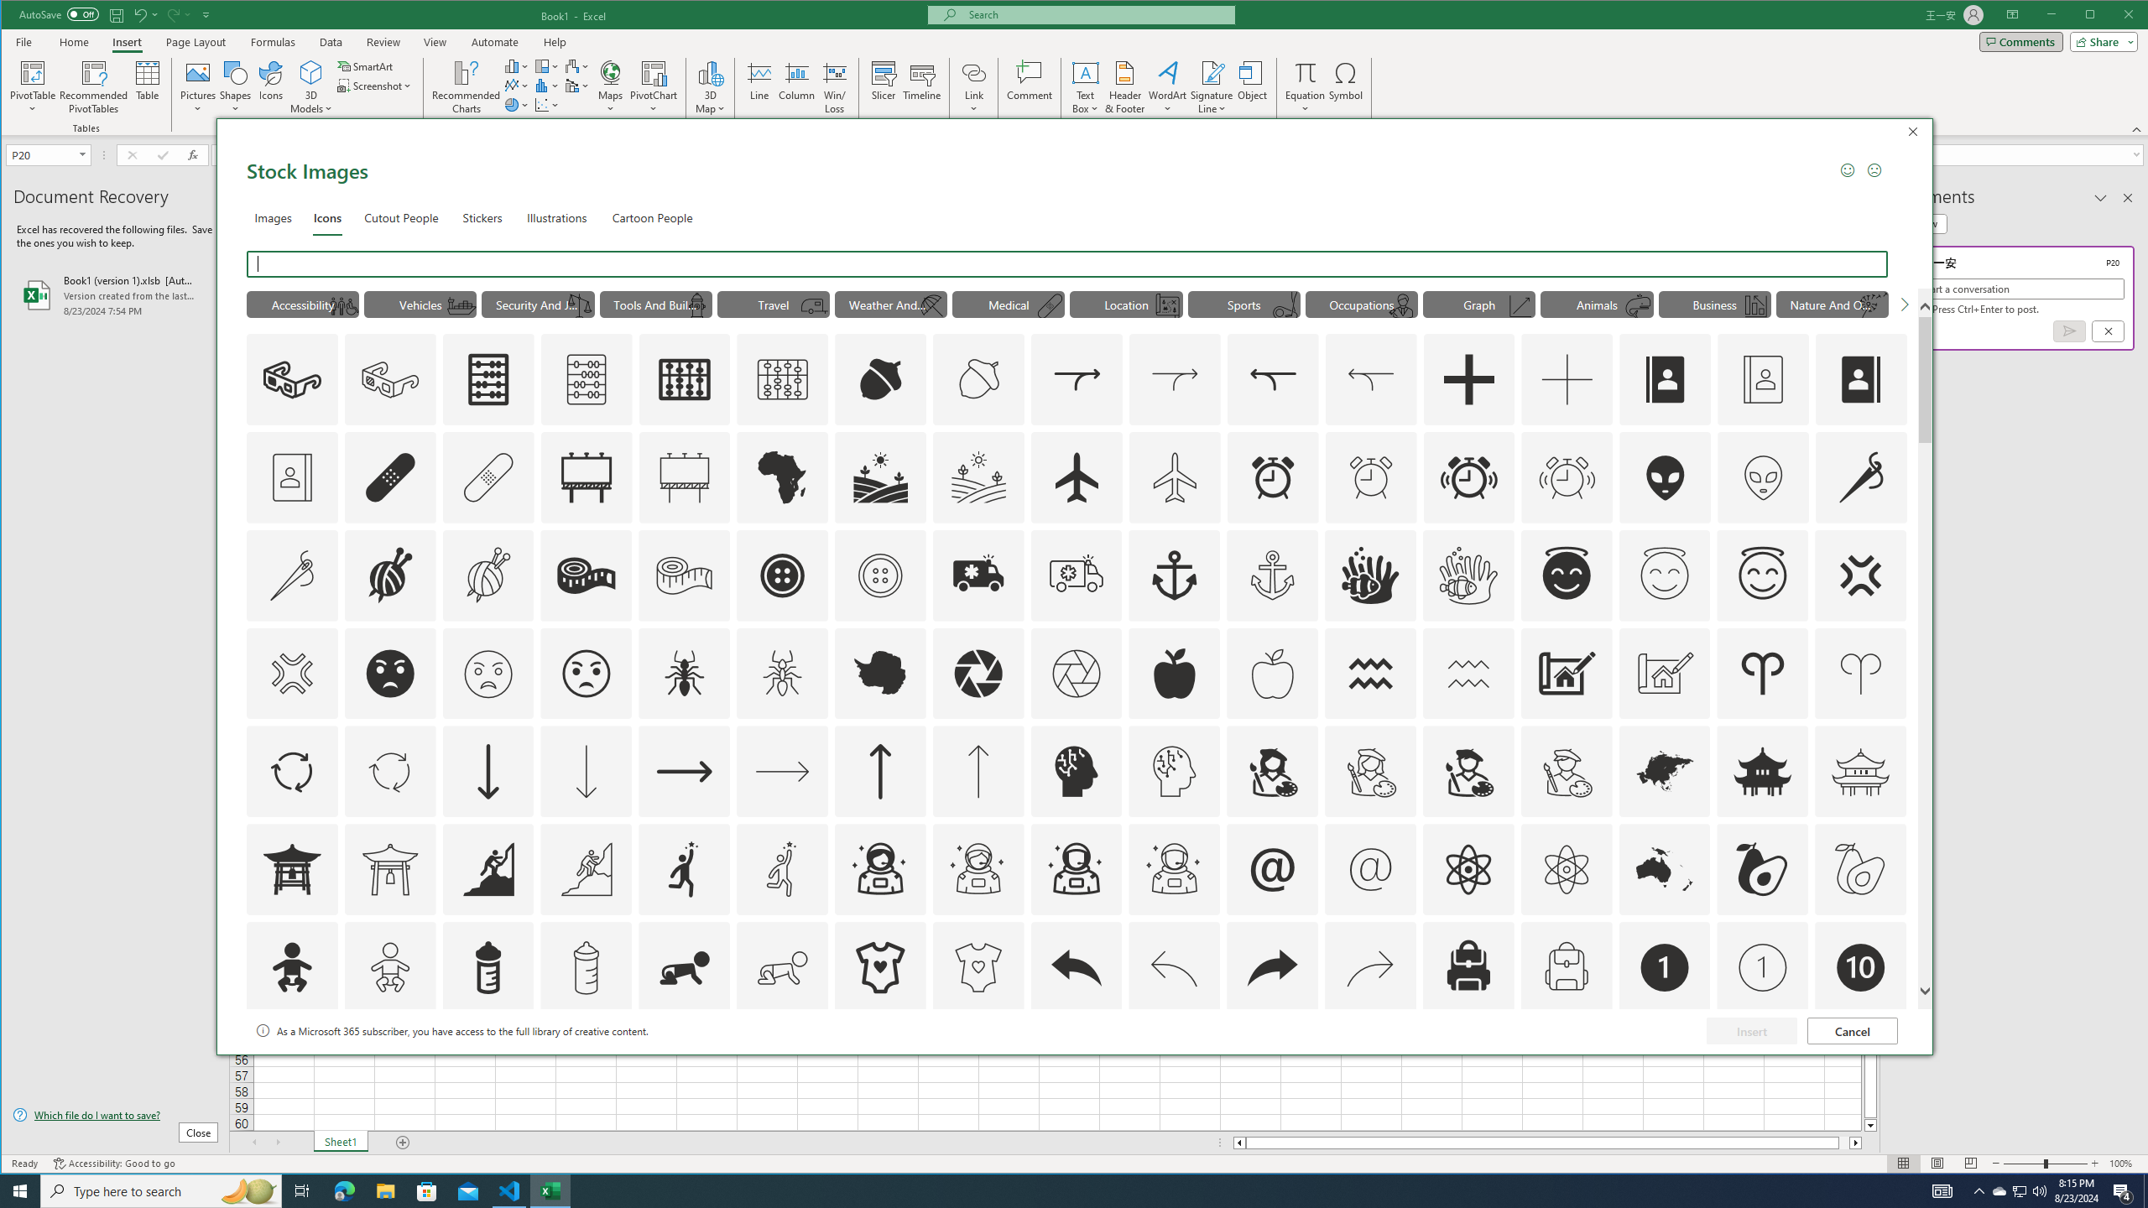  What do you see at coordinates (685, 772) in the screenshot?
I see `AutomationID: Icons_ArrowRight` at bounding box center [685, 772].